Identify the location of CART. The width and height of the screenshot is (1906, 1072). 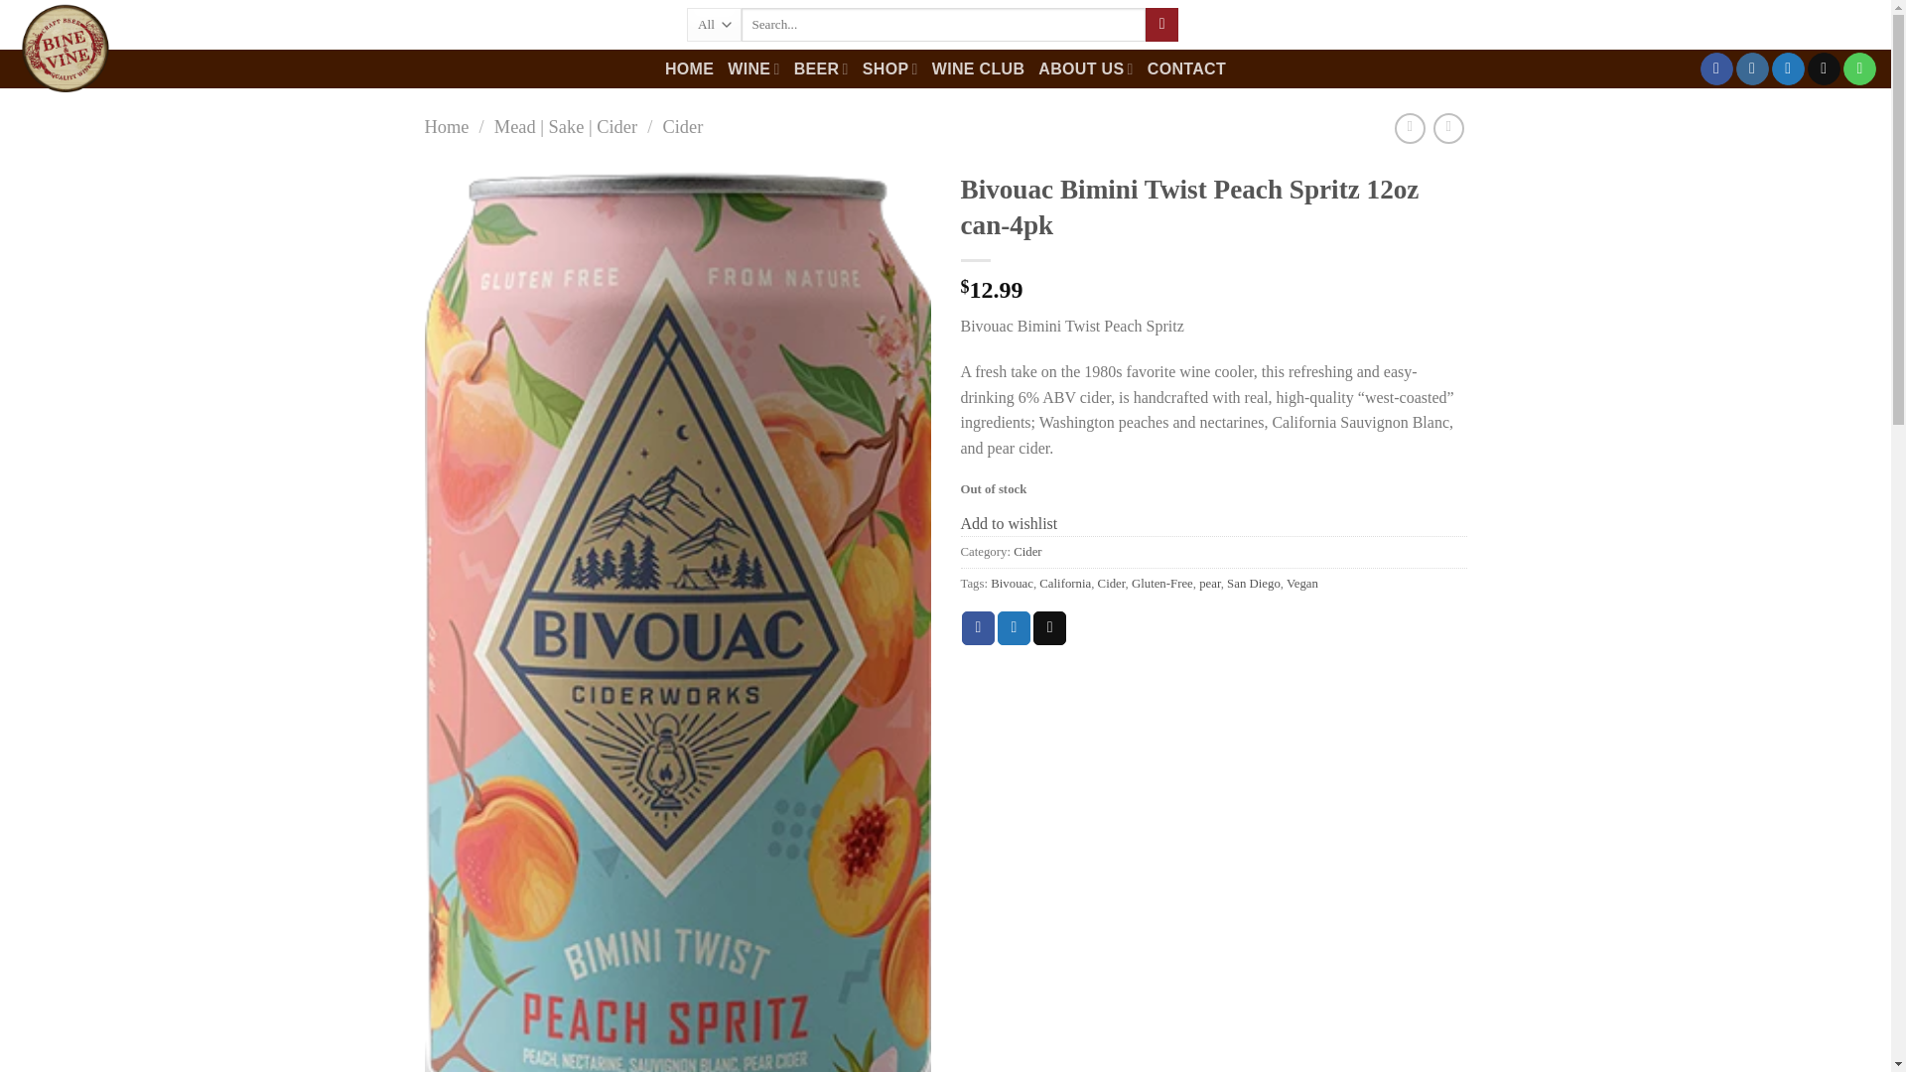
(1844, 25).